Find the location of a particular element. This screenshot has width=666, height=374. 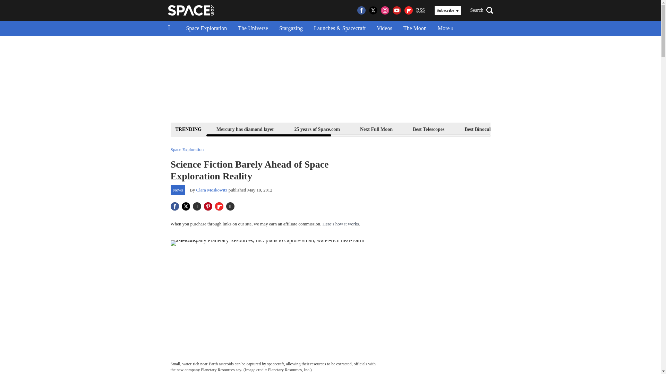

Videos is located at coordinates (384, 28).